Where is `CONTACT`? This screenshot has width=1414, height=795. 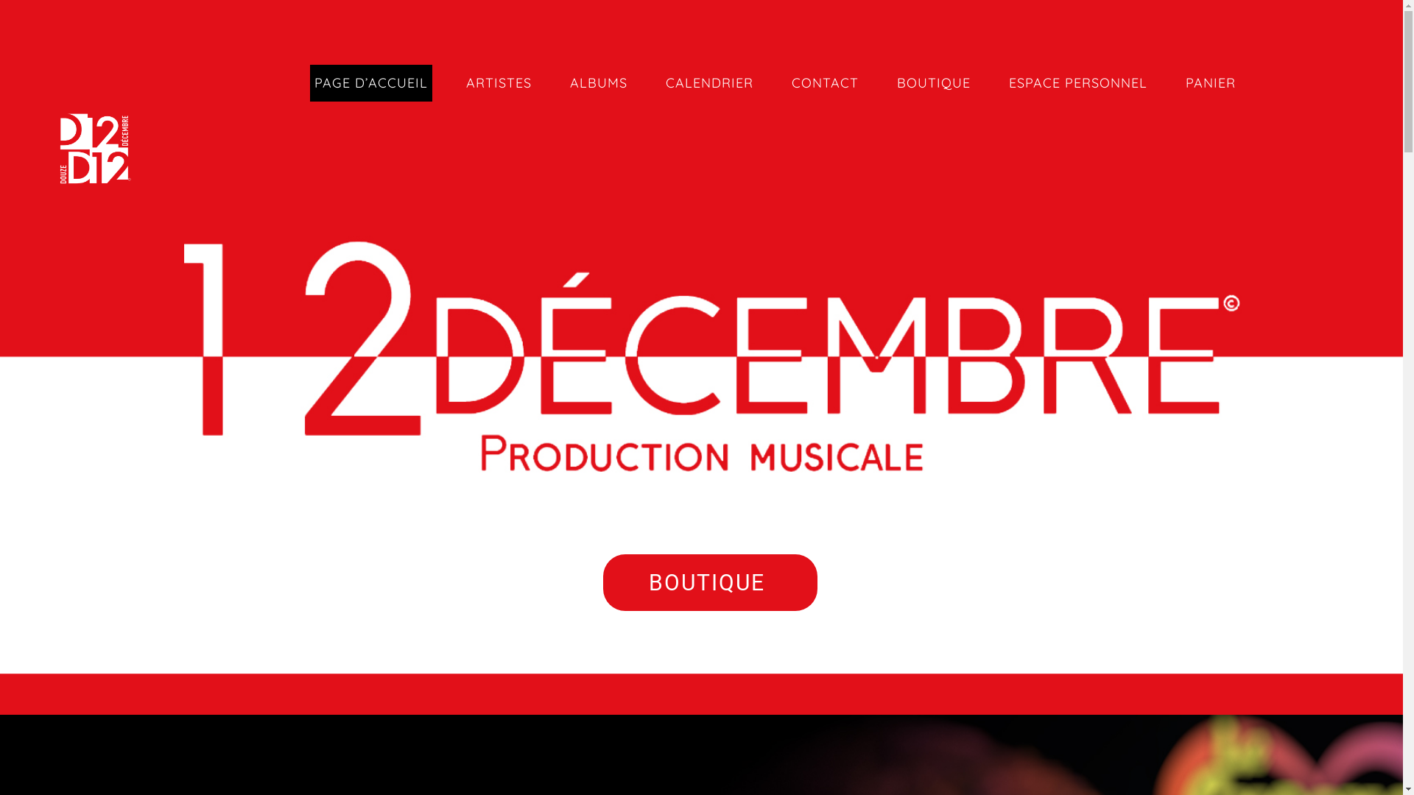 CONTACT is located at coordinates (825, 83).